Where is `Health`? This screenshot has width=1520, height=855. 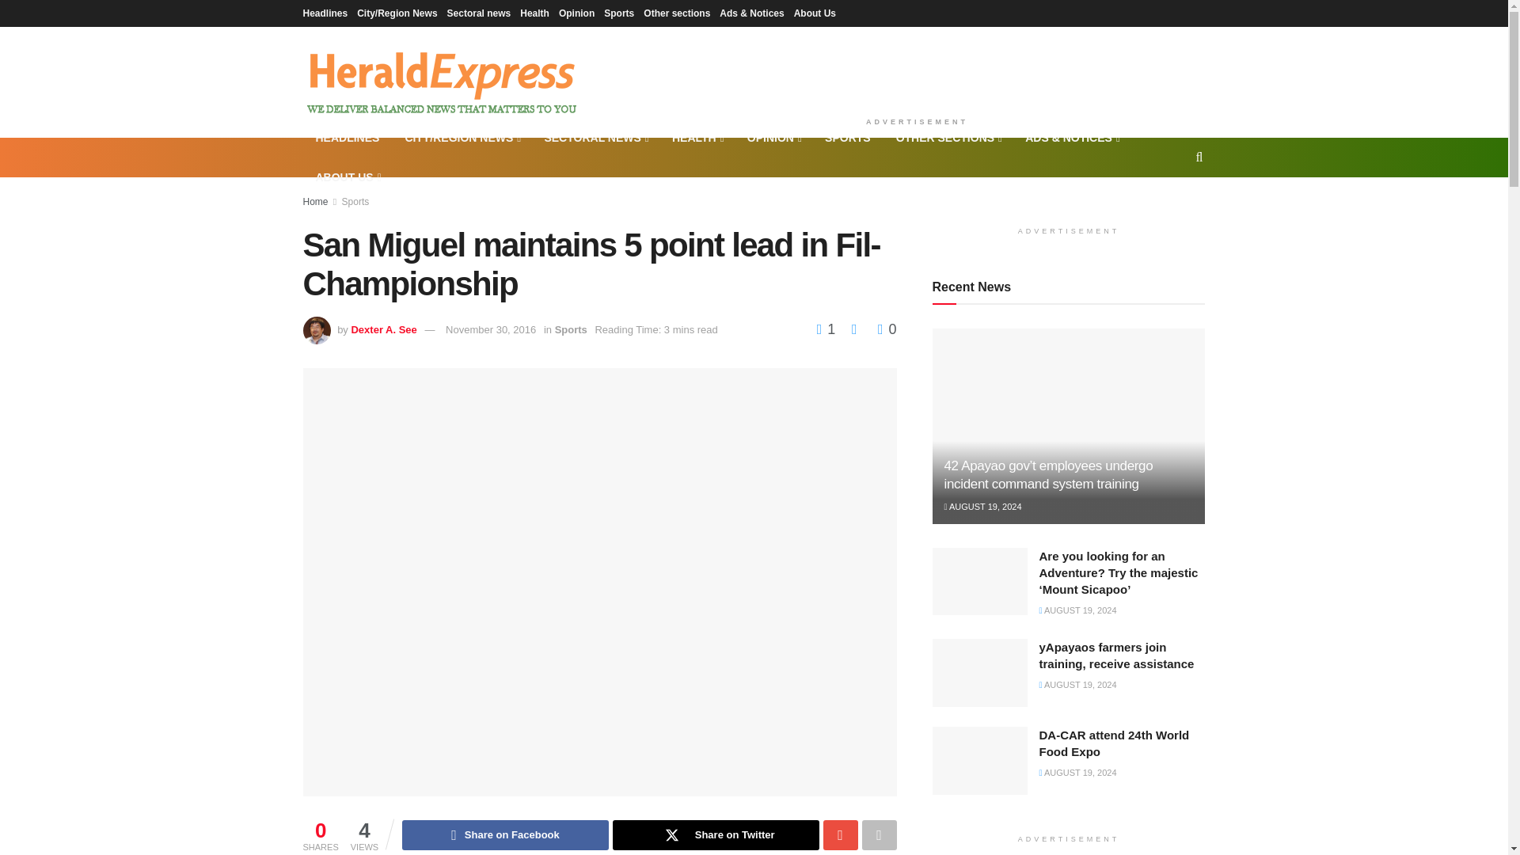 Health is located at coordinates (534, 13).